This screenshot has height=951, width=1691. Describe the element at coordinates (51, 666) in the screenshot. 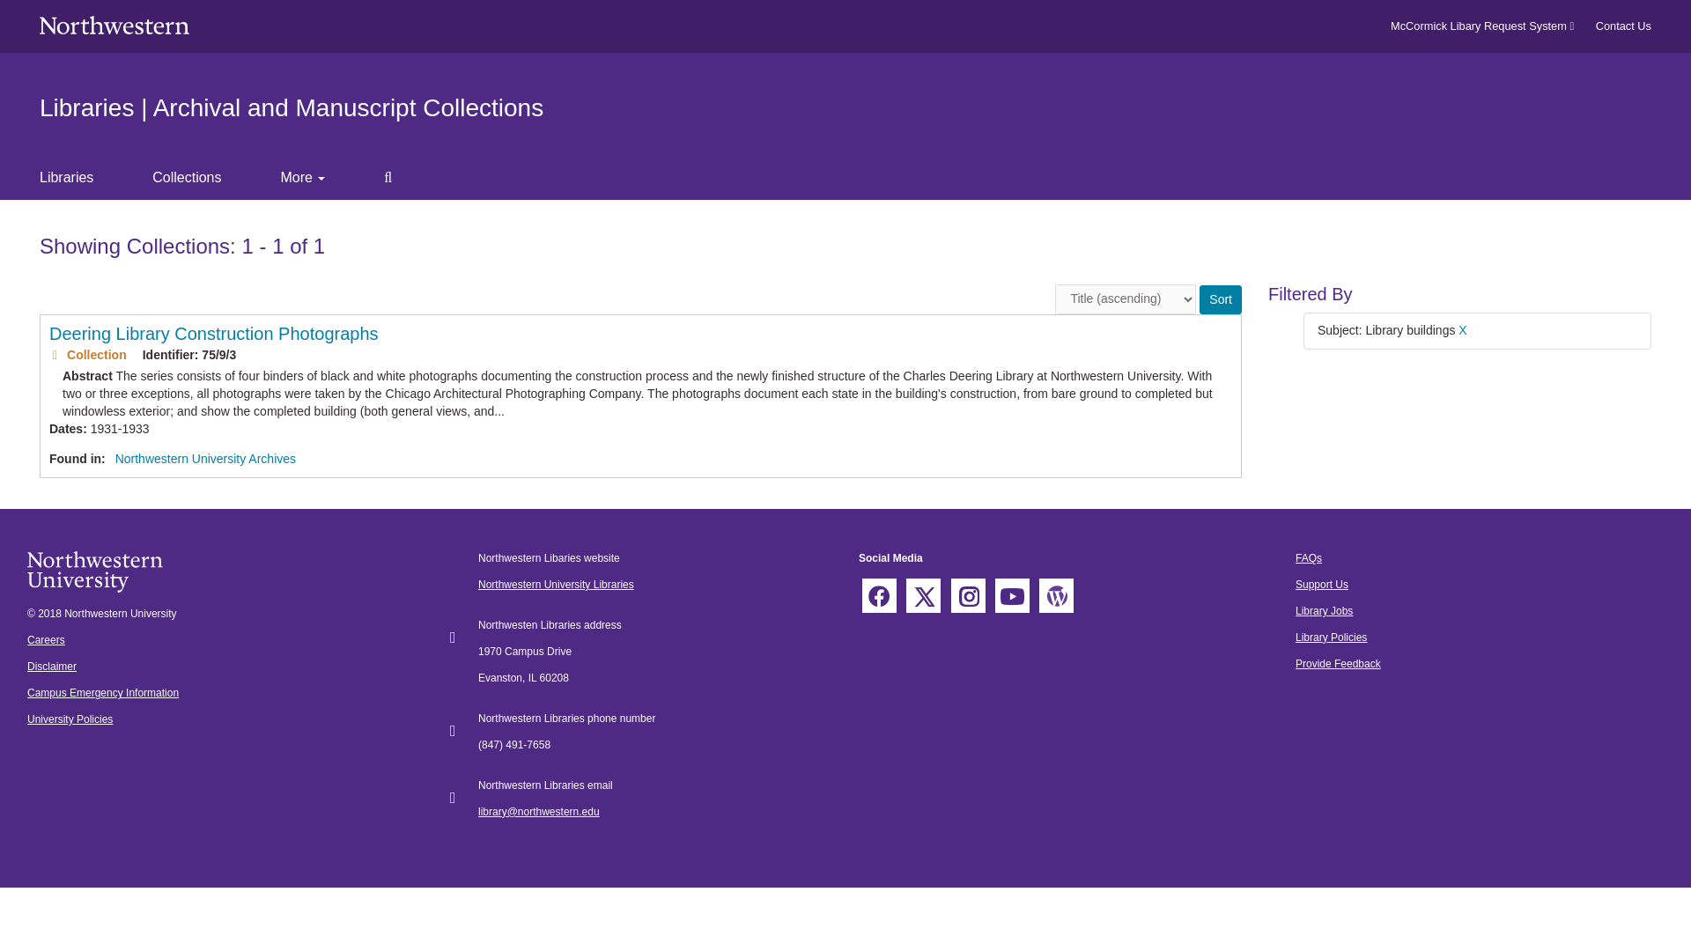

I see `Disclaimer` at that location.